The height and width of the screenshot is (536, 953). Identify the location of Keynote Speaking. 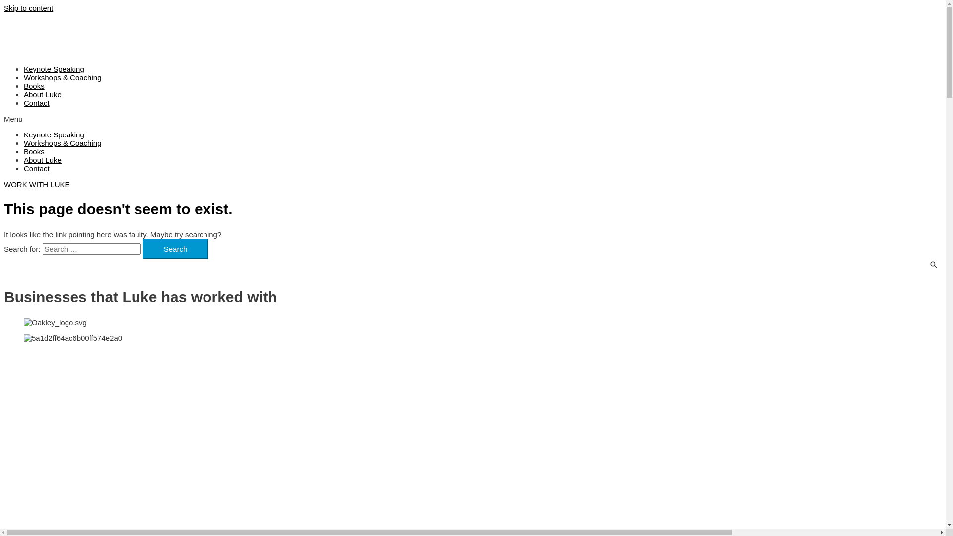
(54, 135).